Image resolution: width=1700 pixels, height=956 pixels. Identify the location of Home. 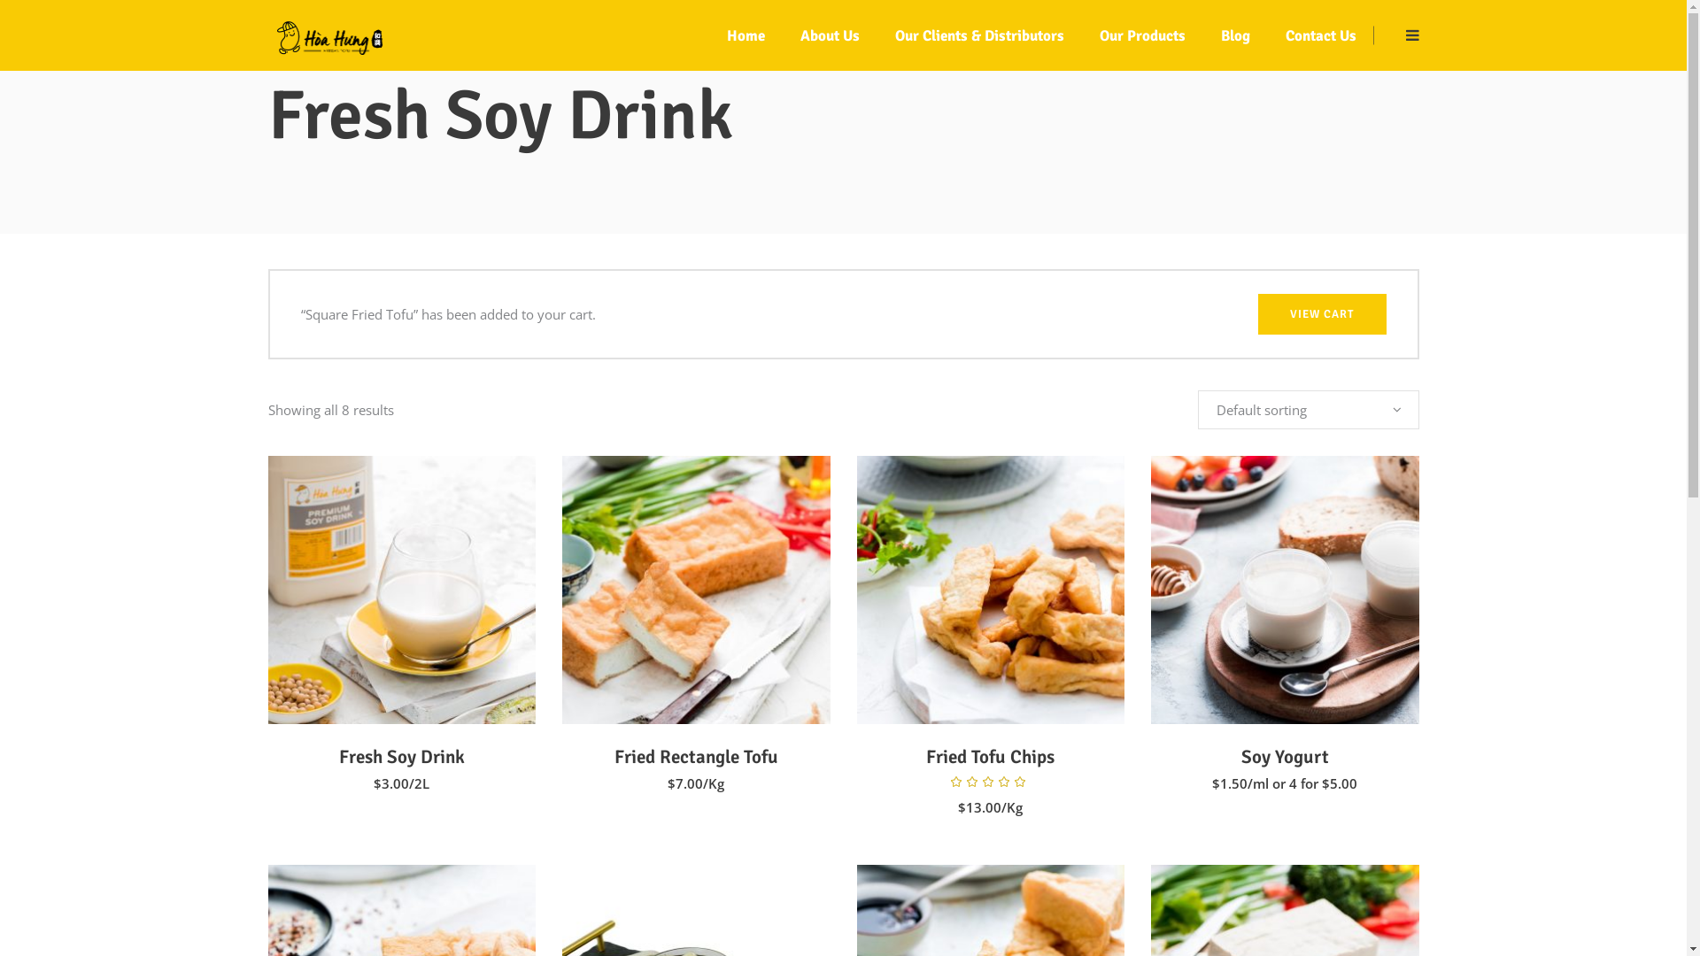
(679, 567).